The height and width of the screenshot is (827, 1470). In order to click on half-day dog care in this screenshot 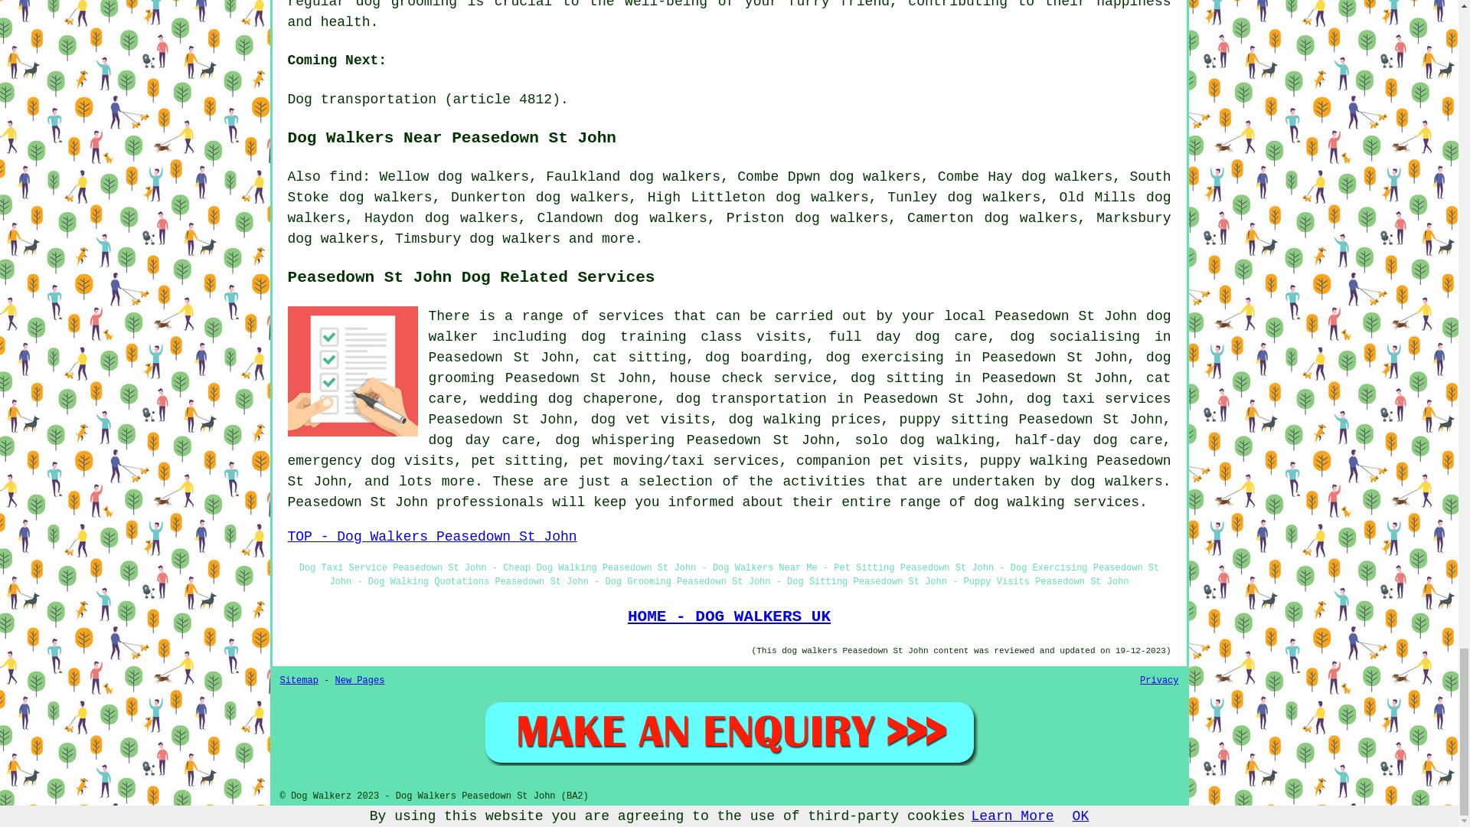, I will do `click(1088, 440)`.